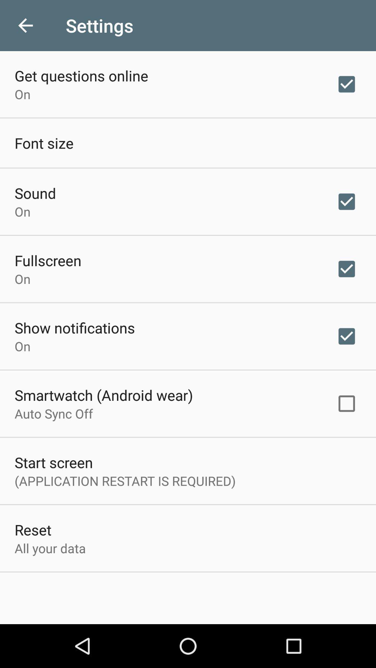 The height and width of the screenshot is (668, 376). What do you see at coordinates (104, 395) in the screenshot?
I see `flip until smartwatch (android wear) item` at bounding box center [104, 395].